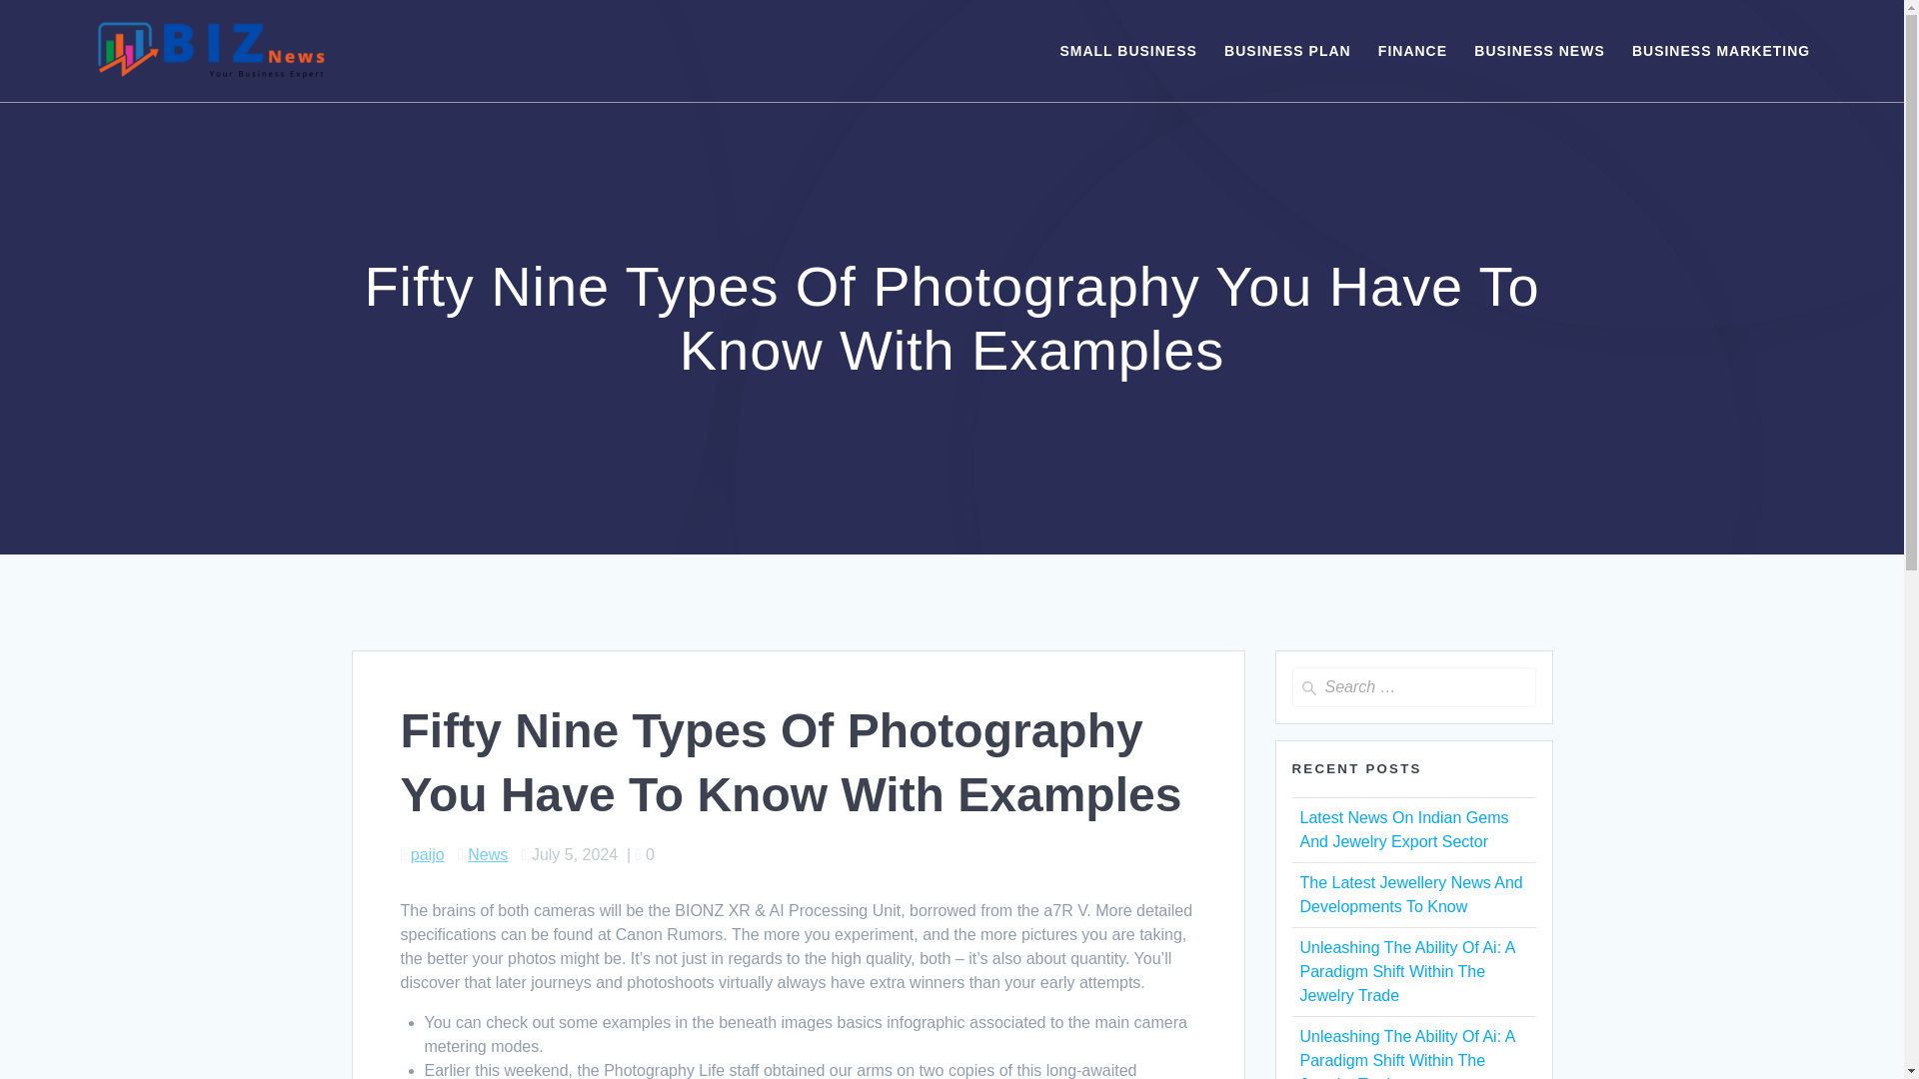 This screenshot has width=1919, height=1079. I want to click on Latest News On Indian Gems And Jewelry Export Sector, so click(1403, 829).